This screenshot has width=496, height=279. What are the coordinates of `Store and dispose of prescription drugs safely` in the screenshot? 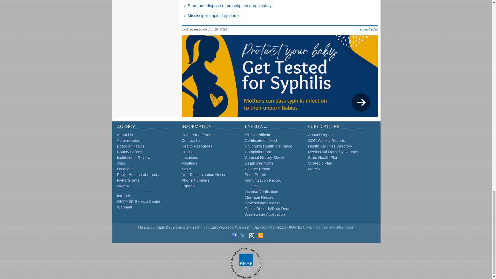 It's located at (229, 6).